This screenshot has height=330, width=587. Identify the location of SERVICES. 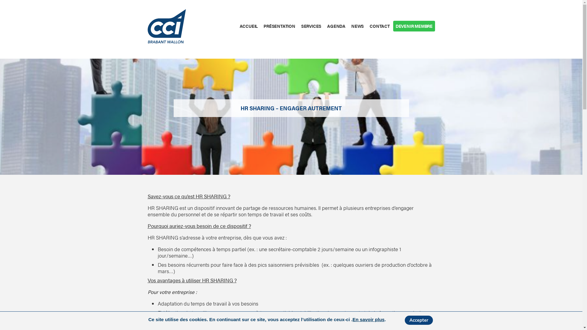
(311, 26).